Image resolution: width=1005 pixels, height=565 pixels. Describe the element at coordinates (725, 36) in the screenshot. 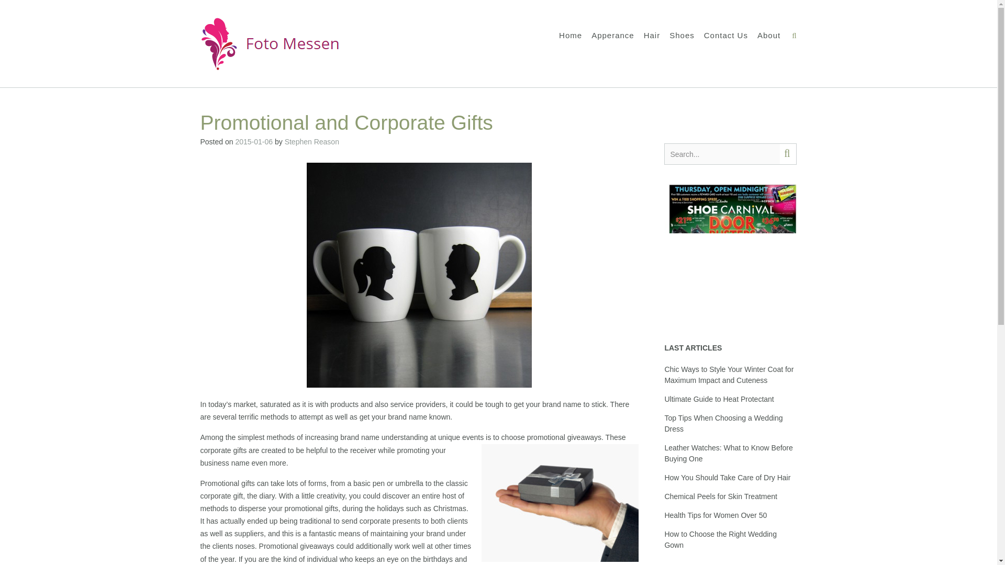

I see `Contact Us` at that location.